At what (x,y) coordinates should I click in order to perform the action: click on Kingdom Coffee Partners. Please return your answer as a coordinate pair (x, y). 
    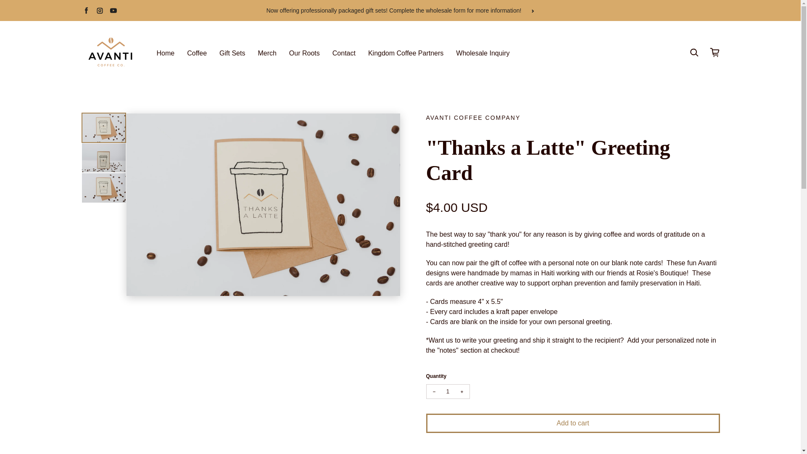
    Looking at the image, I should click on (405, 53).